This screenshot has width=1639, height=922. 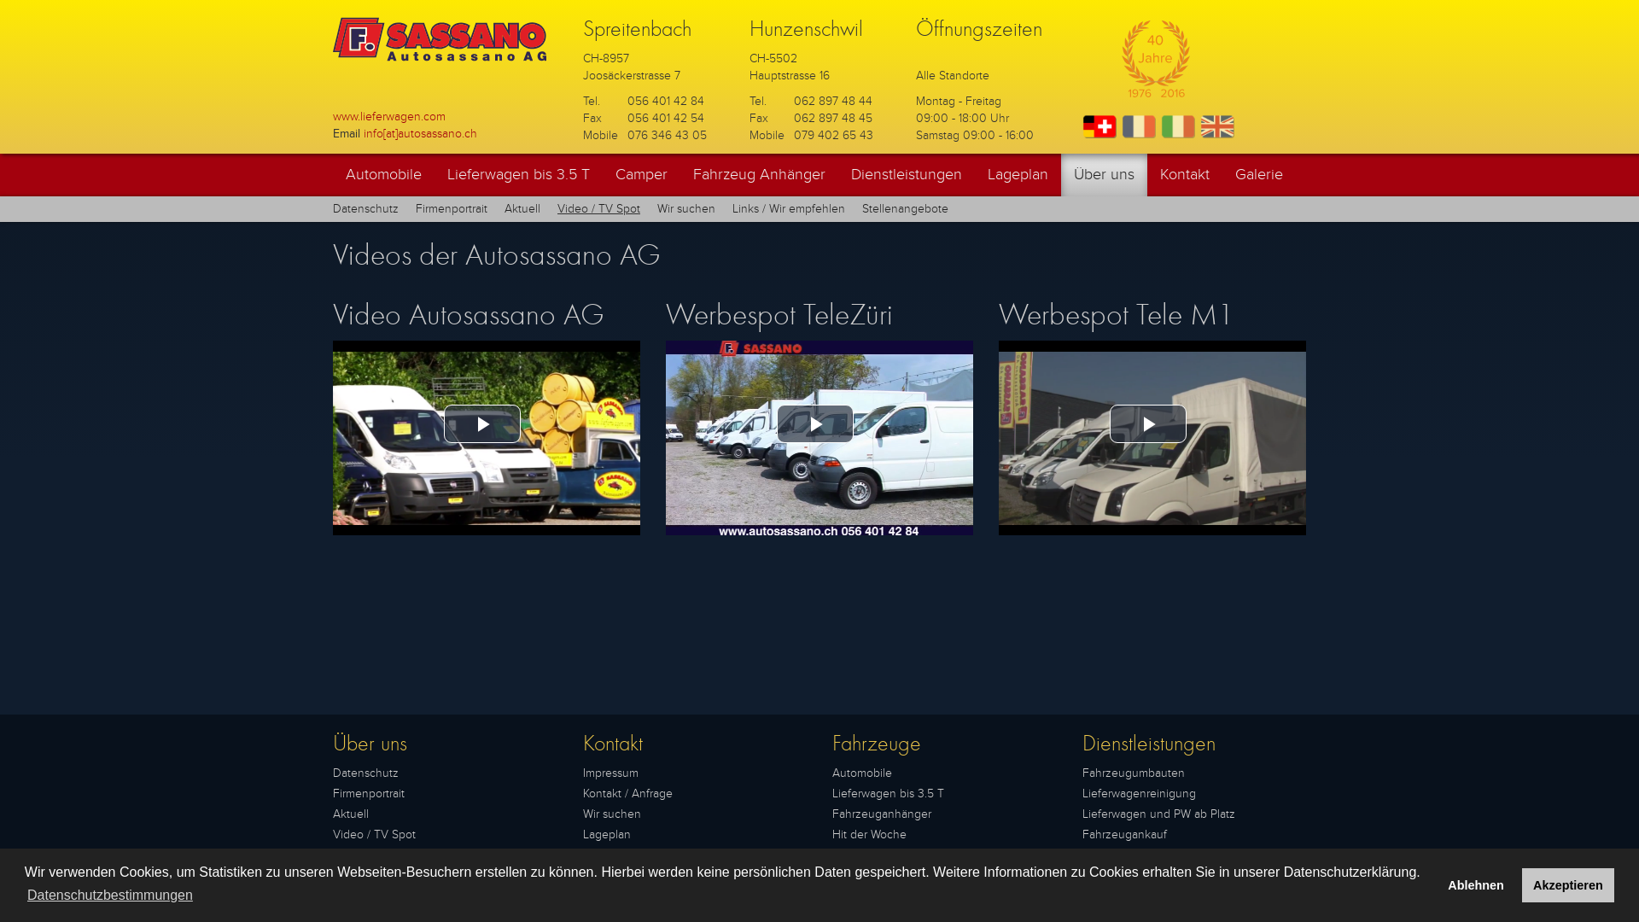 What do you see at coordinates (888, 794) in the screenshot?
I see `Lieferwagen bis 3.5 T` at bounding box center [888, 794].